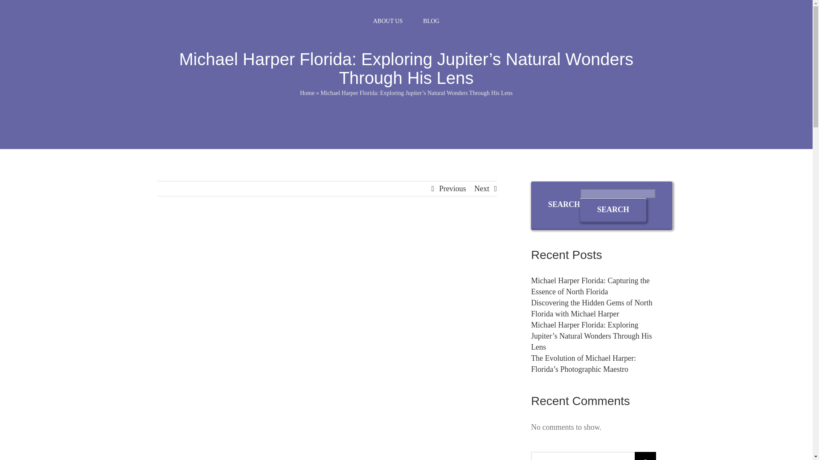 This screenshot has width=819, height=460. I want to click on Home, so click(307, 93).